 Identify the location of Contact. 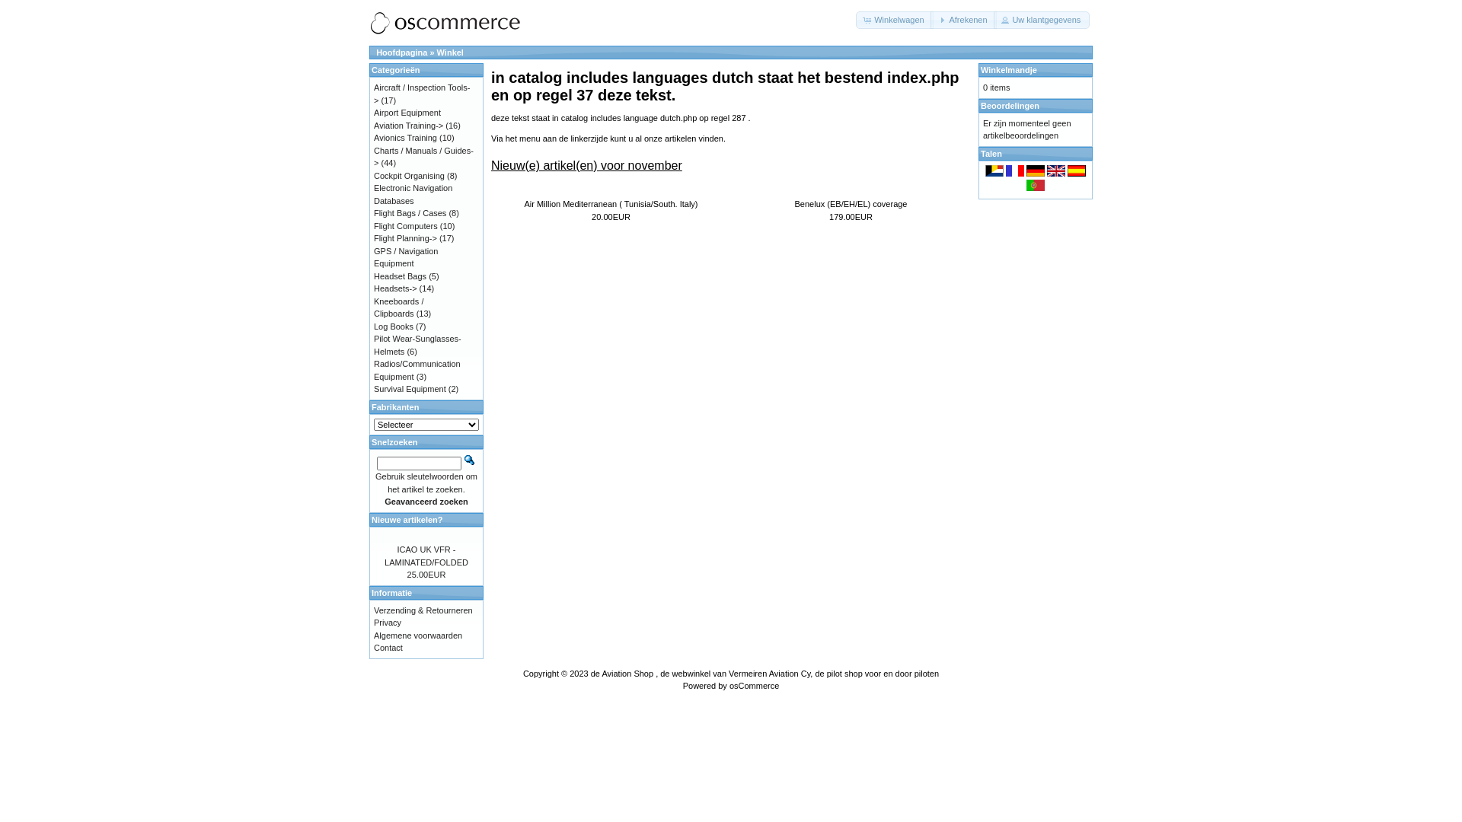
(388, 648).